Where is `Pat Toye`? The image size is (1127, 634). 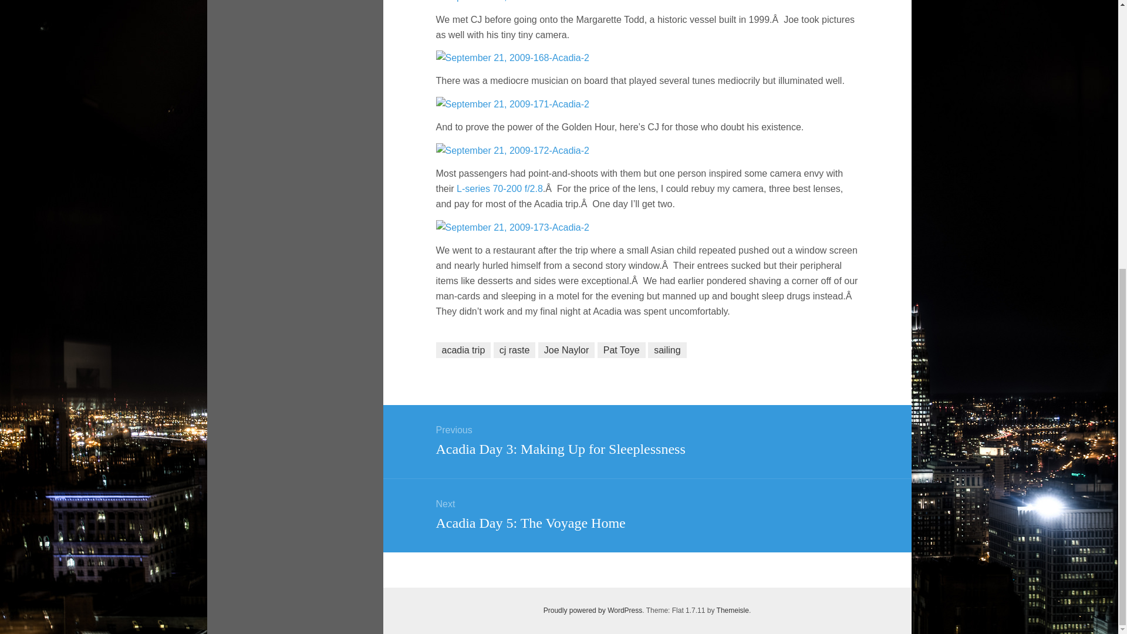
Pat Toye is located at coordinates (621, 350).